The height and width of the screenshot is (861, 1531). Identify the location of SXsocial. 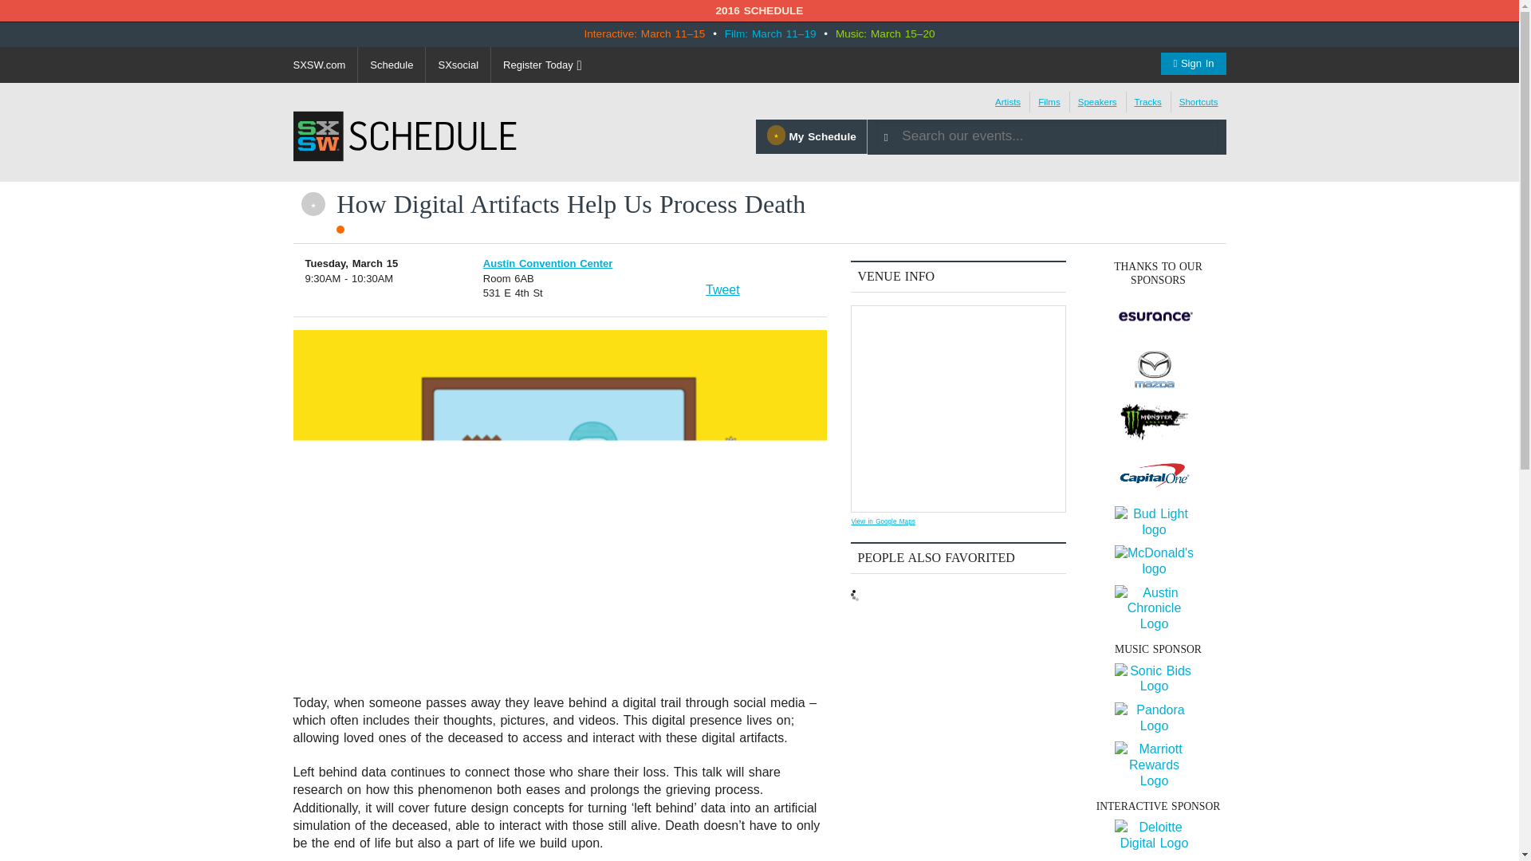
(458, 65).